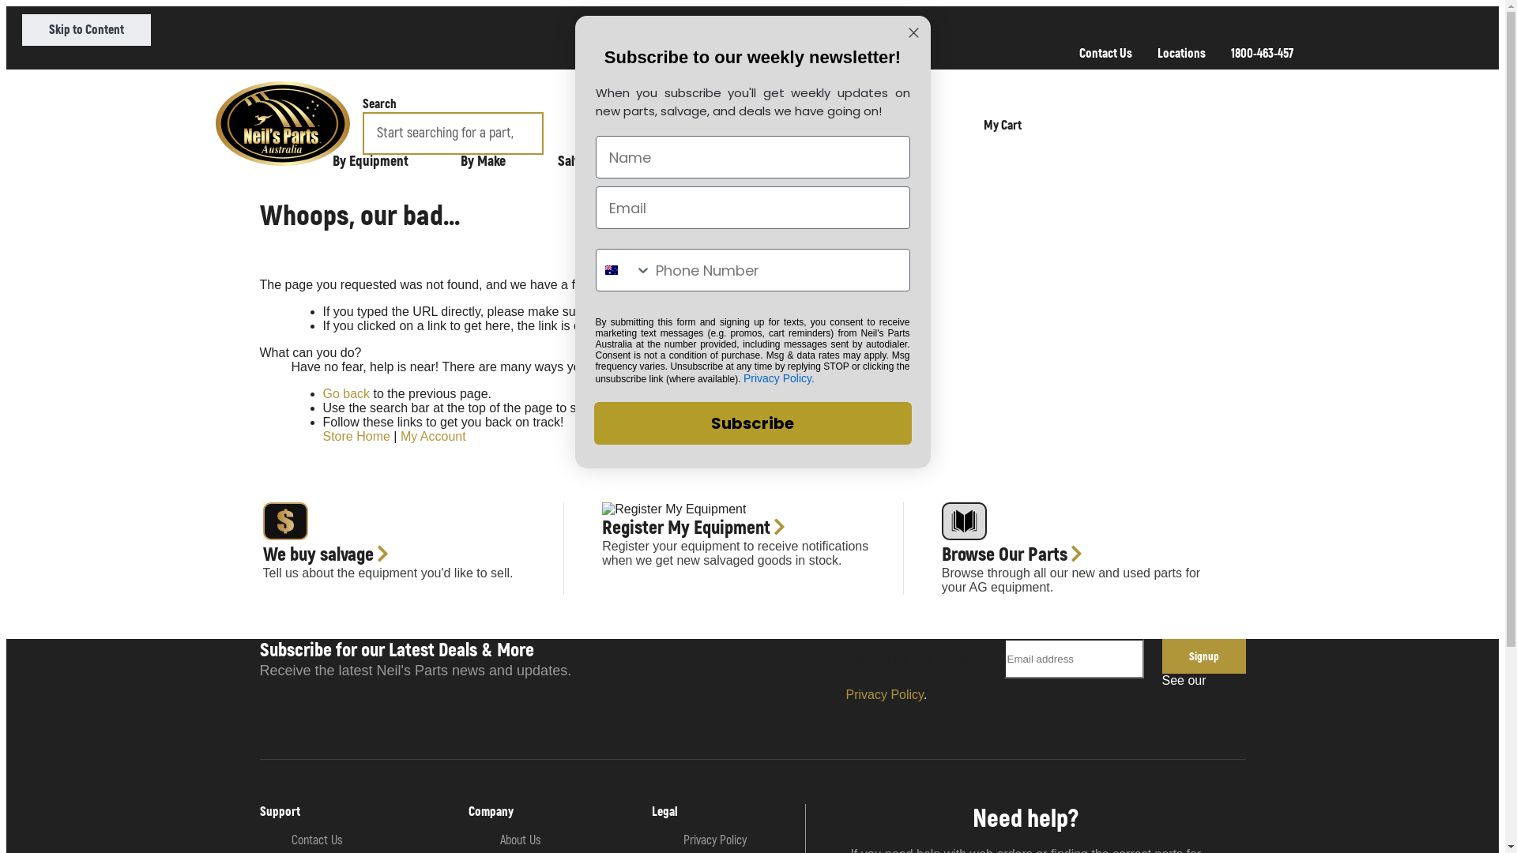 Image resolution: width=1517 pixels, height=853 pixels. What do you see at coordinates (375, 161) in the screenshot?
I see `By Equipment` at bounding box center [375, 161].